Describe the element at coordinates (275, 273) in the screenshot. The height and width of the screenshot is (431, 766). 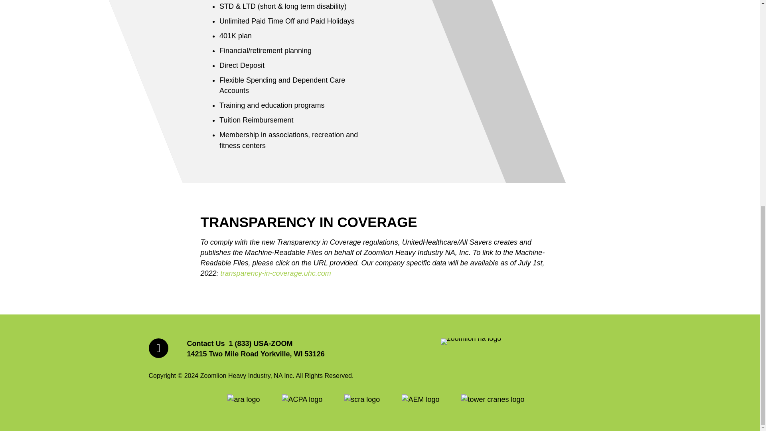
I see `transparency-in-coverage.uhc.com` at that location.